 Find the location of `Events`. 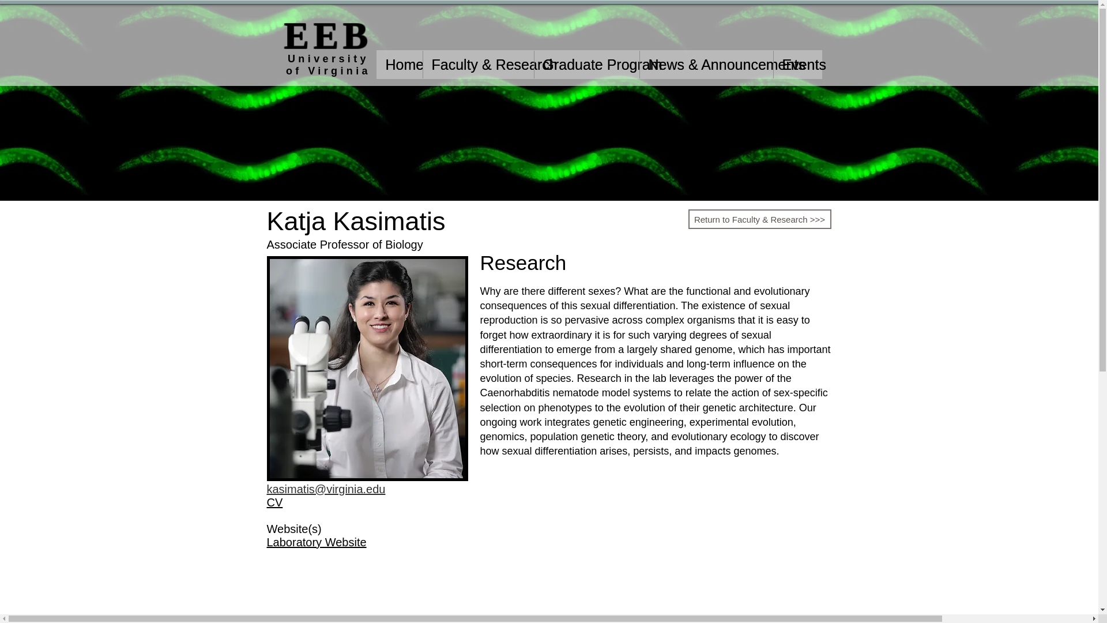

Events is located at coordinates (797, 65).